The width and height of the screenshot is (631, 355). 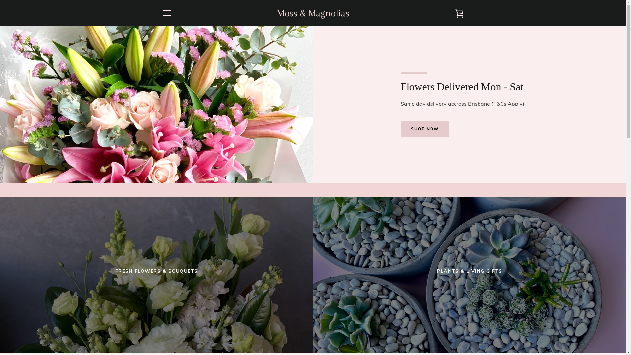 What do you see at coordinates (425, 129) in the screenshot?
I see `SHOP NOW` at bounding box center [425, 129].